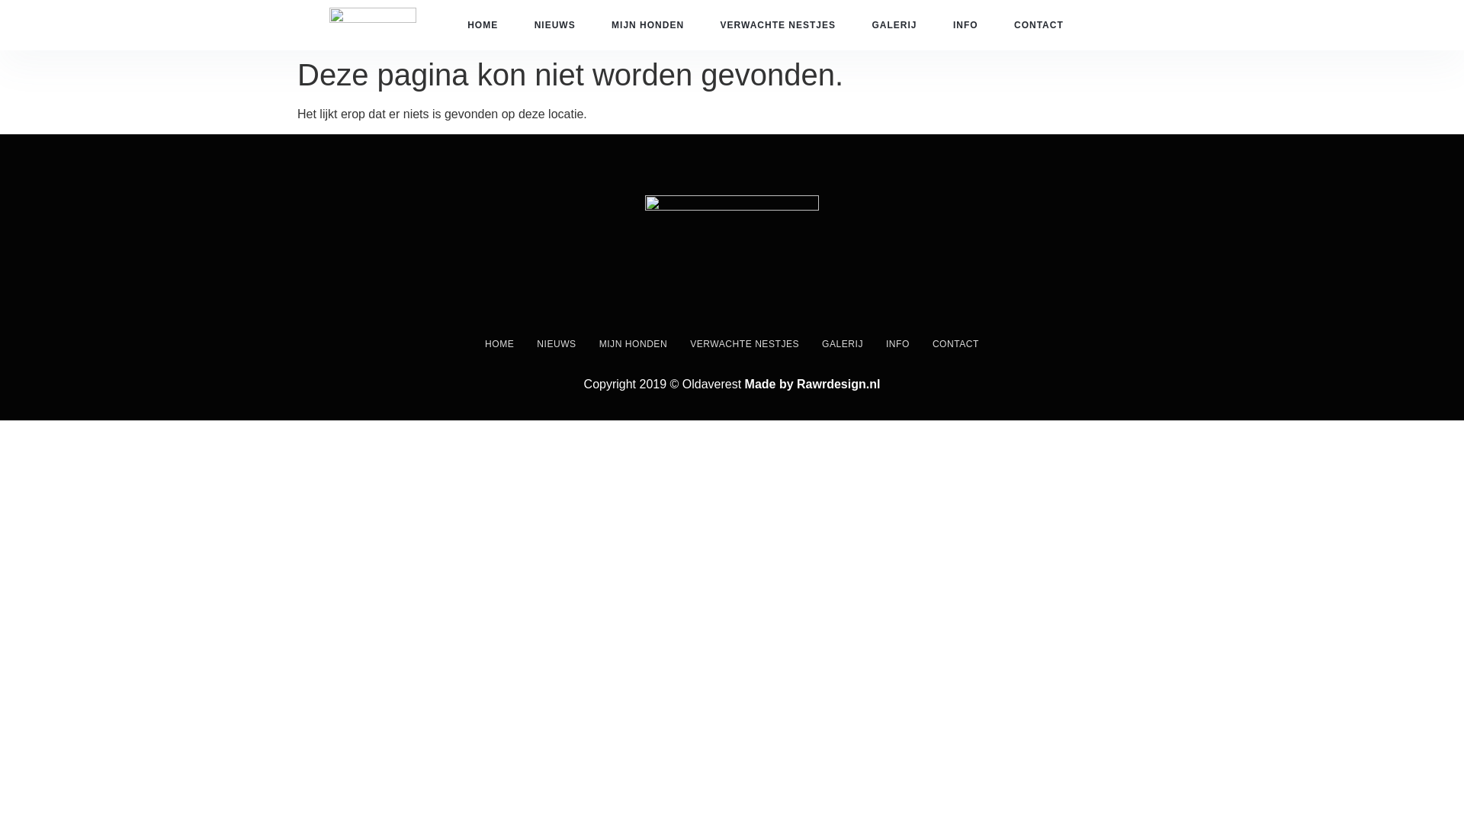 The image size is (1464, 824). What do you see at coordinates (778, 24) in the screenshot?
I see `VERWACHTE NESTJES` at bounding box center [778, 24].